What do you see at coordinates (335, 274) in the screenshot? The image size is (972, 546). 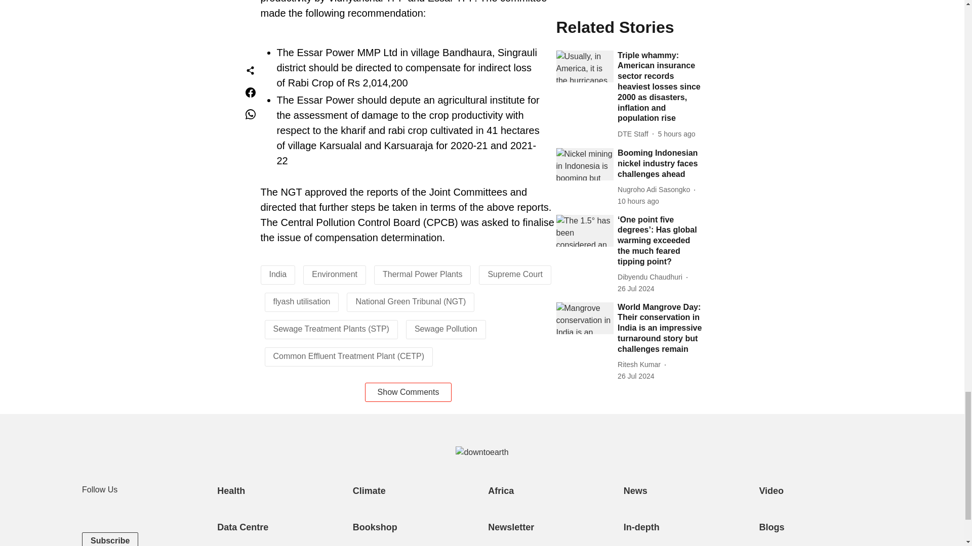 I see `Environment` at bounding box center [335, 274].